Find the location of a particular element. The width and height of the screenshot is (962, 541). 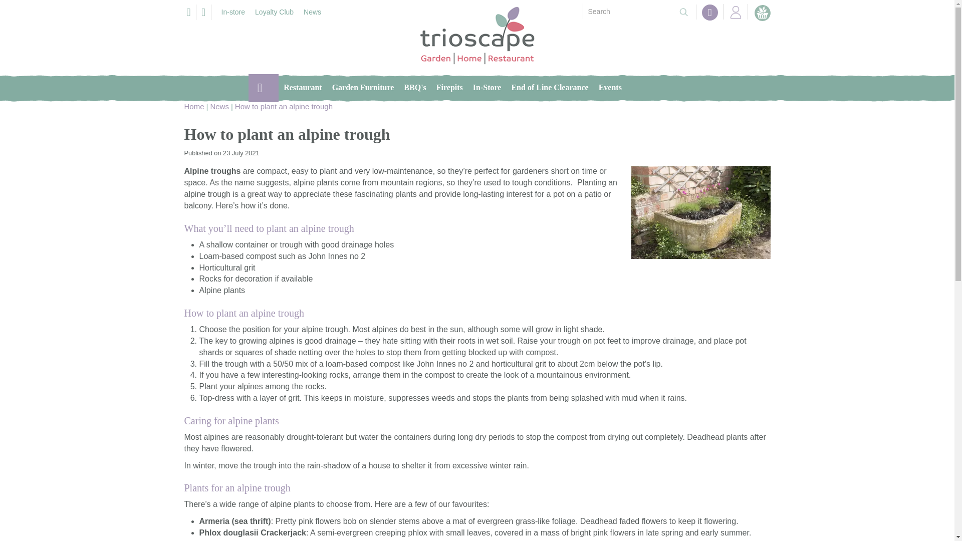

Home is located at coordinates (264, 88).